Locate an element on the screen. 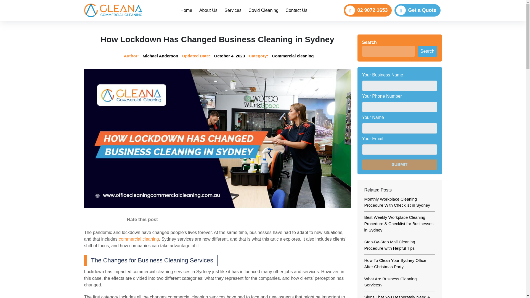  Contact Us is located at coordinates (263, 10).